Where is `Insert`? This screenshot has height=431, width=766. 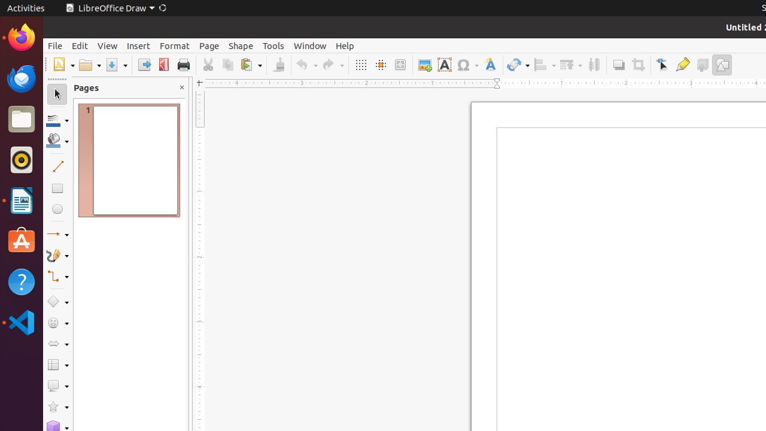
Insert is located at coordinates (139, 45).